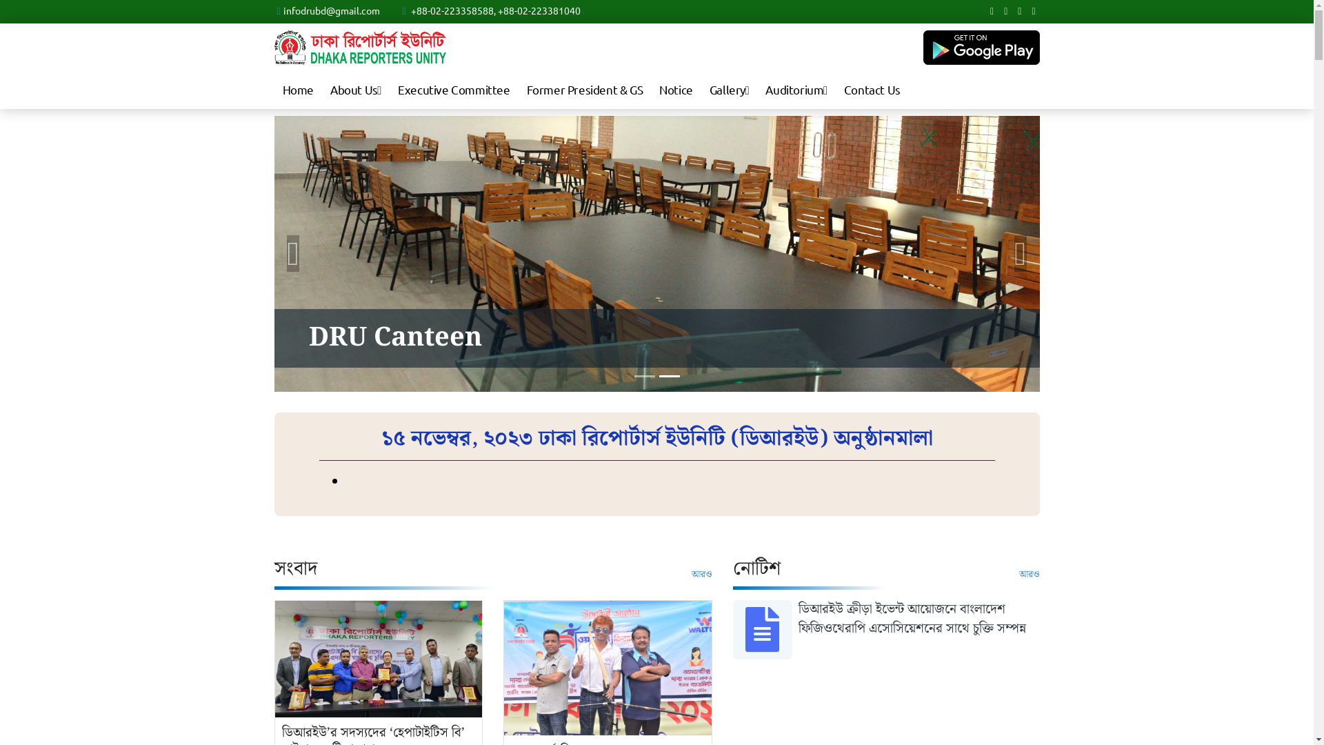  What do you see at coordinates (585, 90) in the screenshot?
I see `Former President & GS` at bounding box center [585, 90].